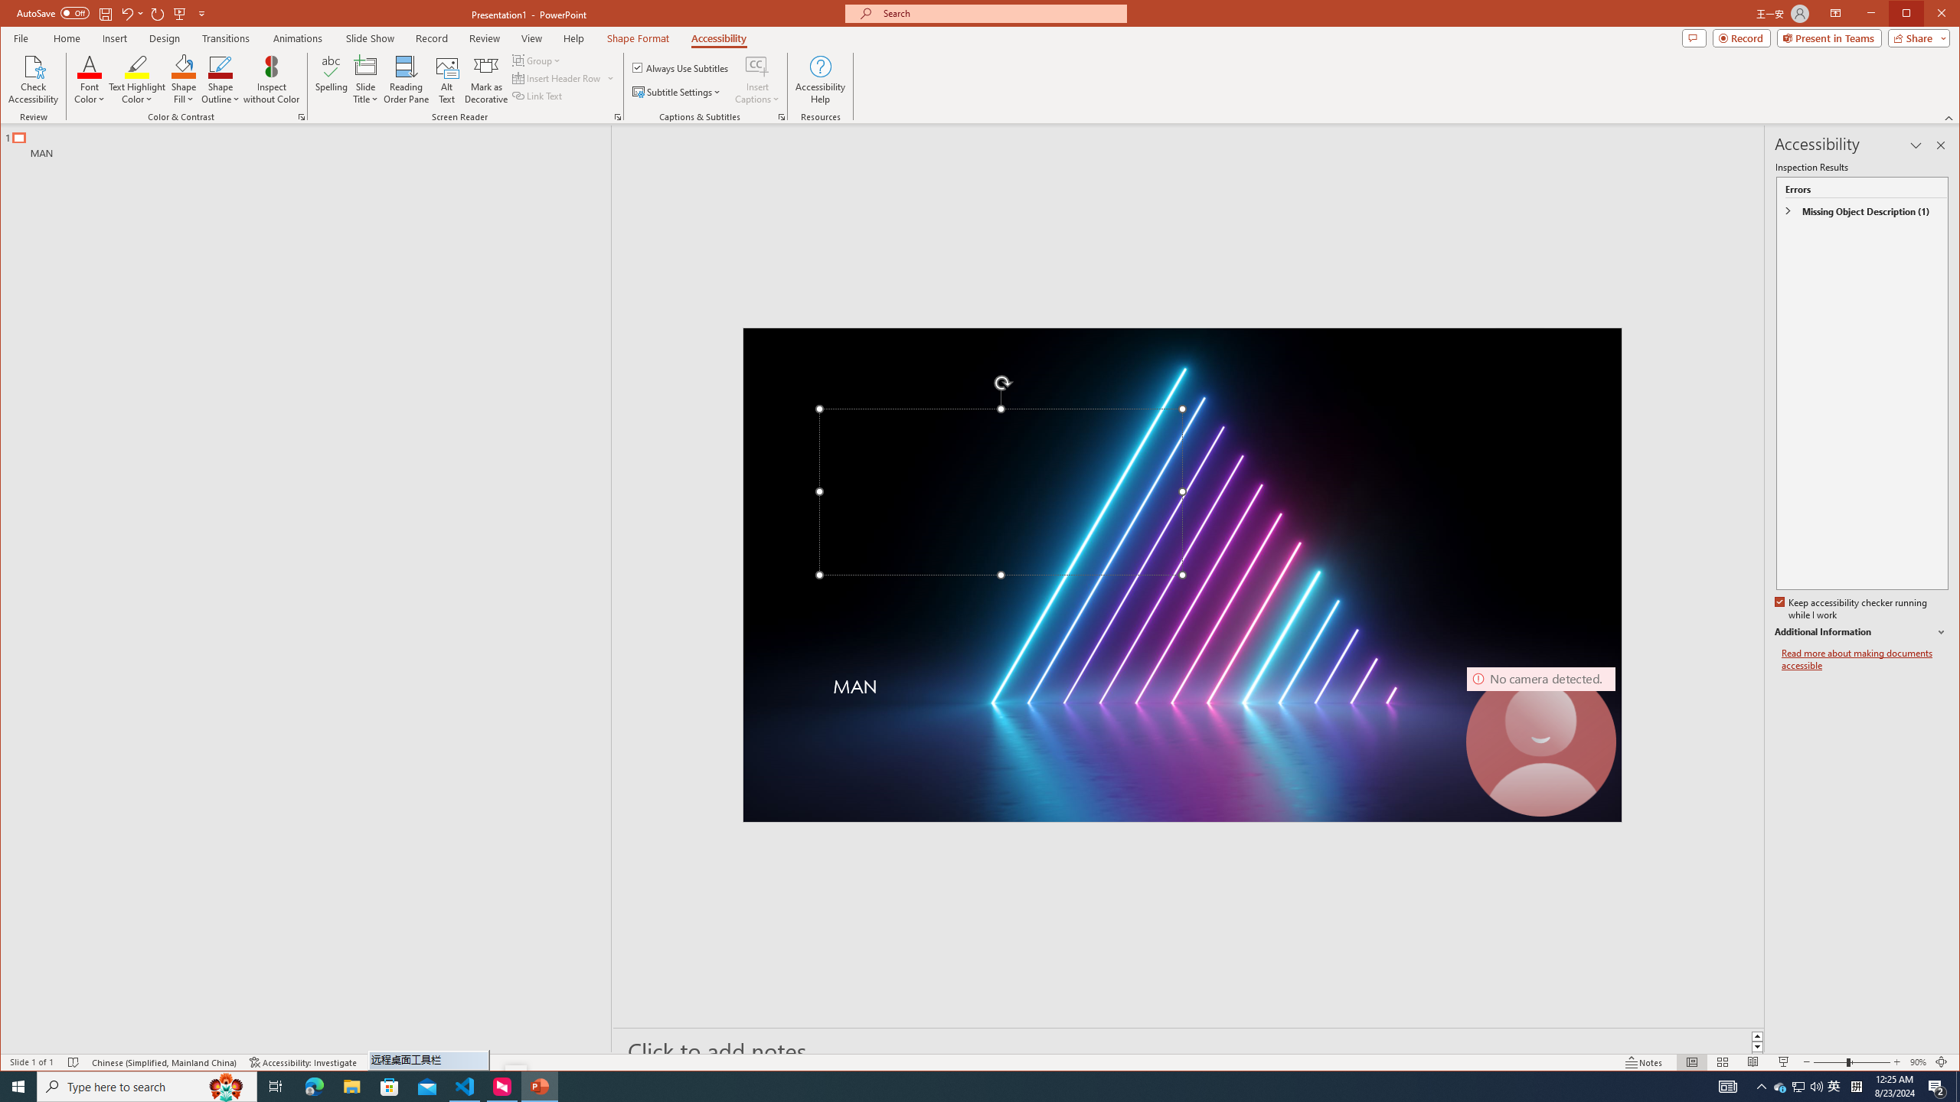 This screenshot has height=1102, width=1960. What do you see at coordinates (1182, 575) in the screenshot?
I see `Neon laser lights aligned to form a triangle` at bounding box center [1182, 575].